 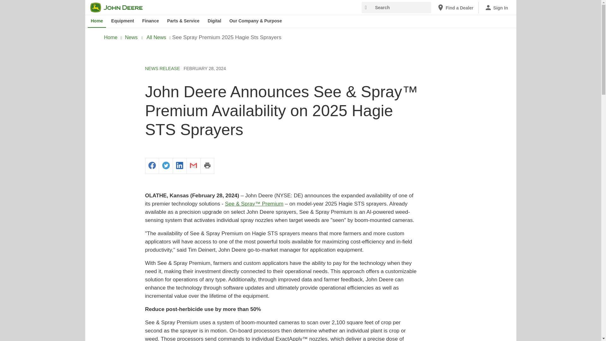 I want to click on Sign In, so click(x=496, y=8).